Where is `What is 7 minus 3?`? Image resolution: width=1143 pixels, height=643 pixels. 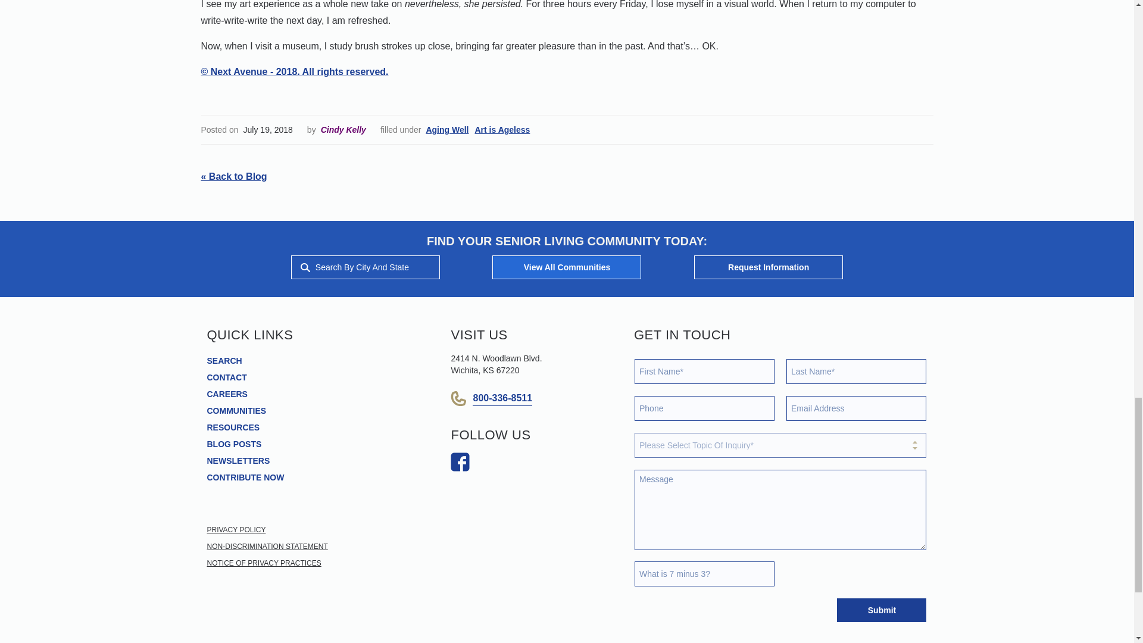 What is 7 minus 3? is located at coordinates (704, 573).